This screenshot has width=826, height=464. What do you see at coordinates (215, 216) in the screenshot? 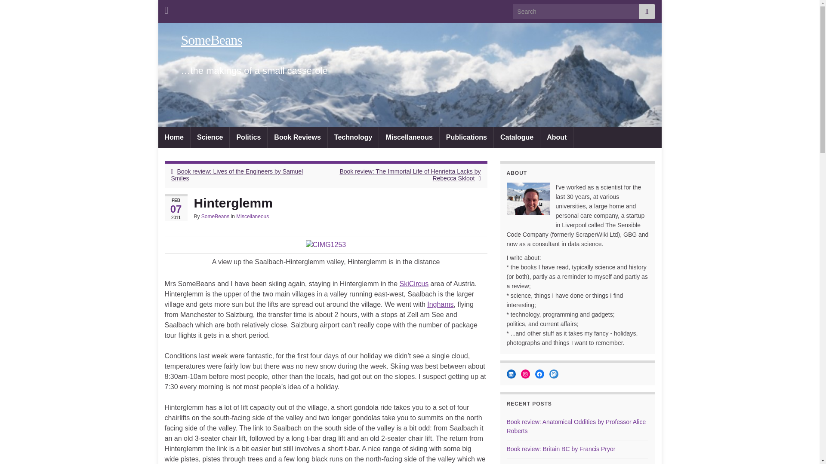
I see `SomeBeans` at bounding box center [215, 216].